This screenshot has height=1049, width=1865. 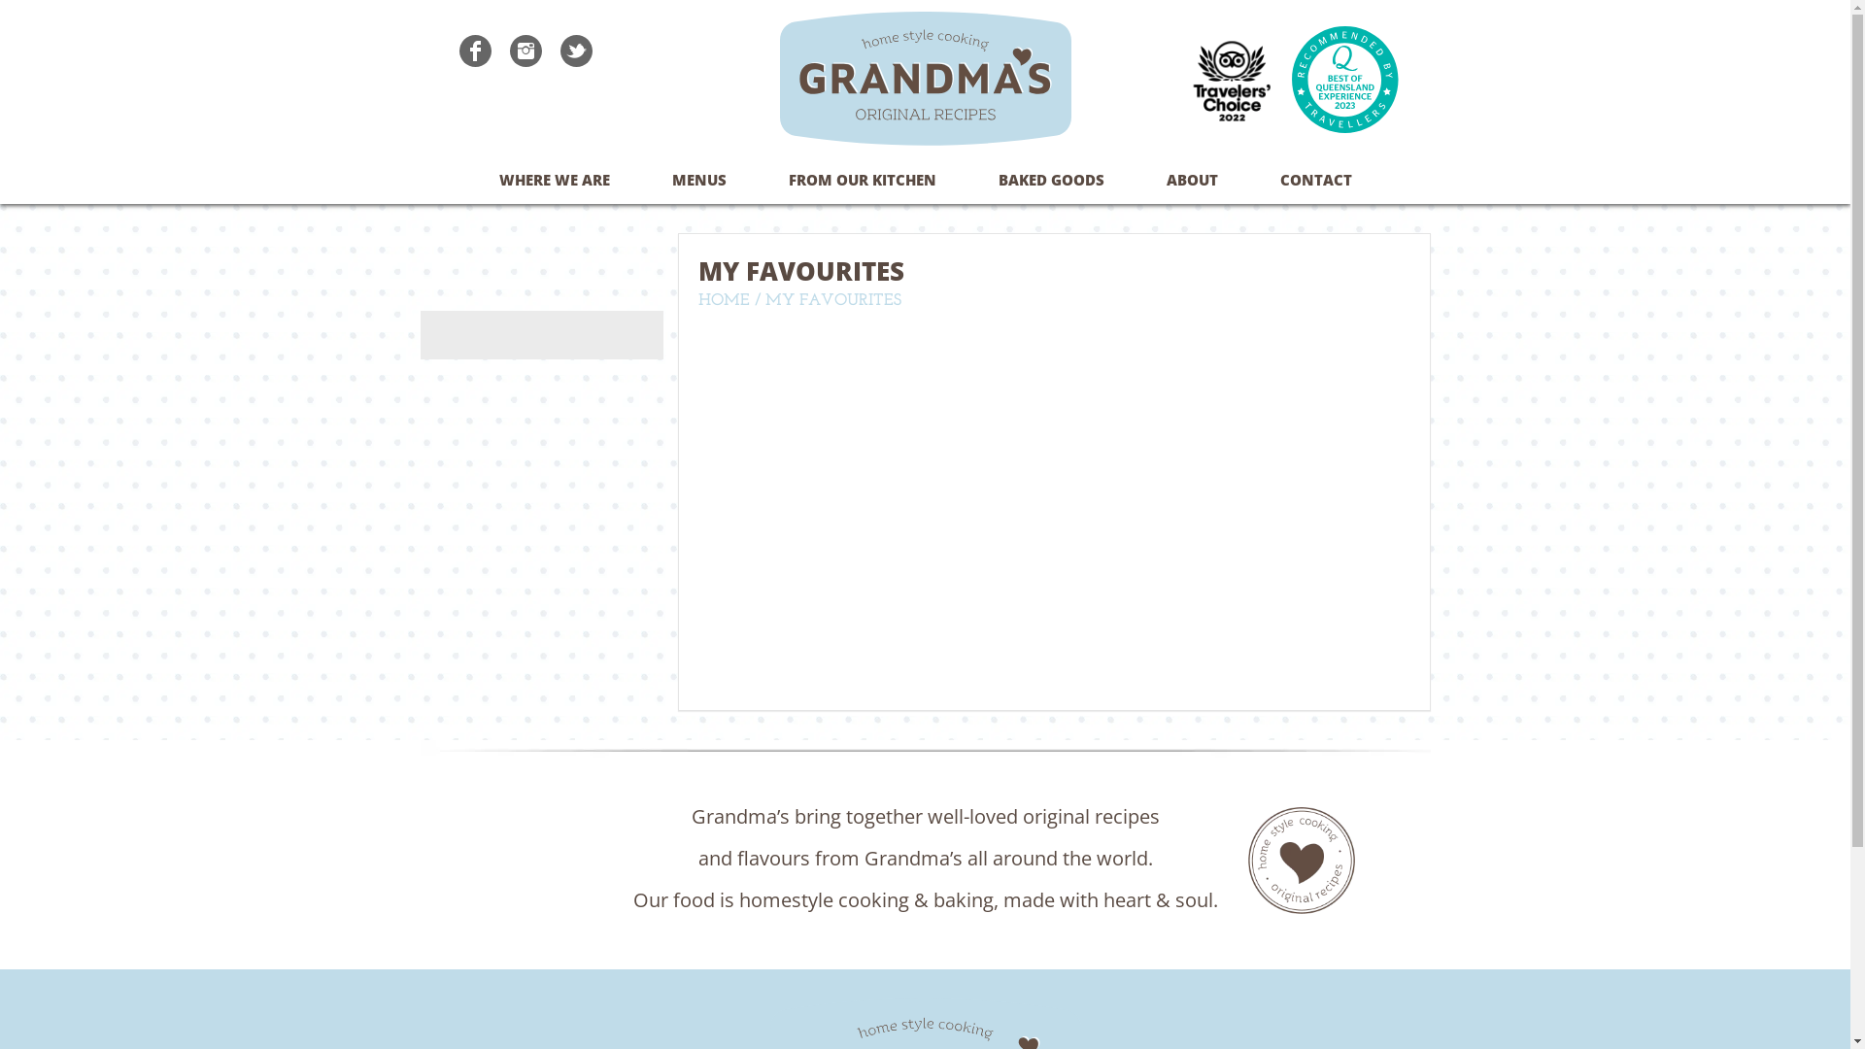 What do you see at coordinates (833, 301) in the screenshot?
I see `MY FAVOURITES` at bounding box center [833, 301].